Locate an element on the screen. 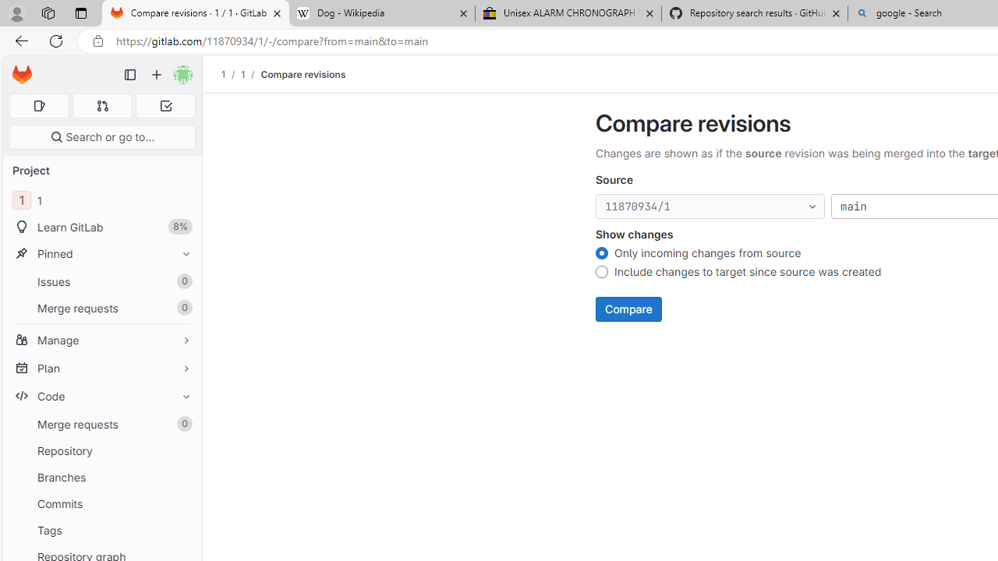 Image resolution: width=998 pixels, height=561 pixels. Plan is located at coordinates (101, 368).